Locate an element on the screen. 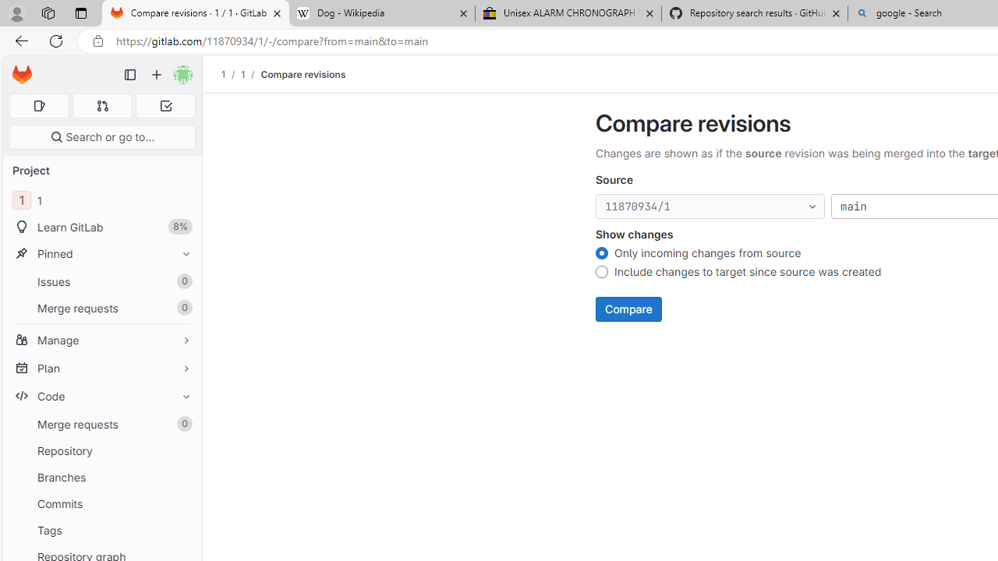 Image resolution: width=998 pixels, height=561 pixels. Plan is located at coordinates (101, 368).